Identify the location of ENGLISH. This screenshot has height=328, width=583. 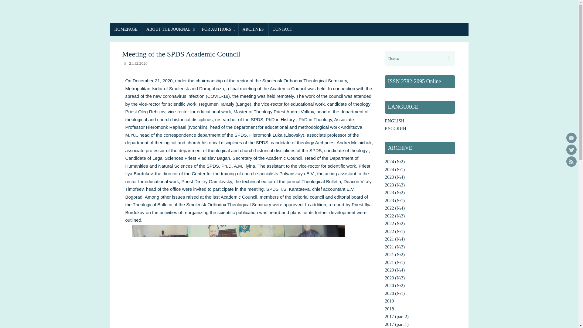
(395, 121).